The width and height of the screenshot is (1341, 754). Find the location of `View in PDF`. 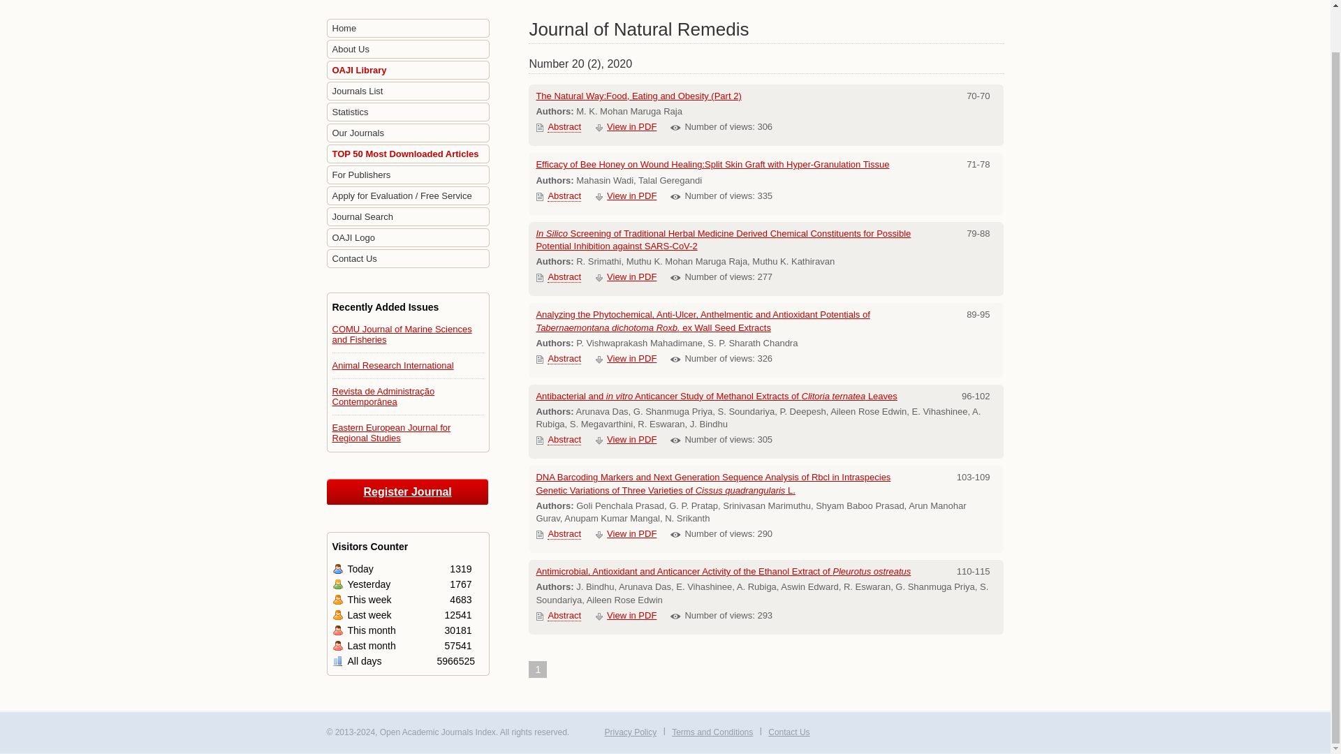

View in PDF is located at coordinates (631, 126).